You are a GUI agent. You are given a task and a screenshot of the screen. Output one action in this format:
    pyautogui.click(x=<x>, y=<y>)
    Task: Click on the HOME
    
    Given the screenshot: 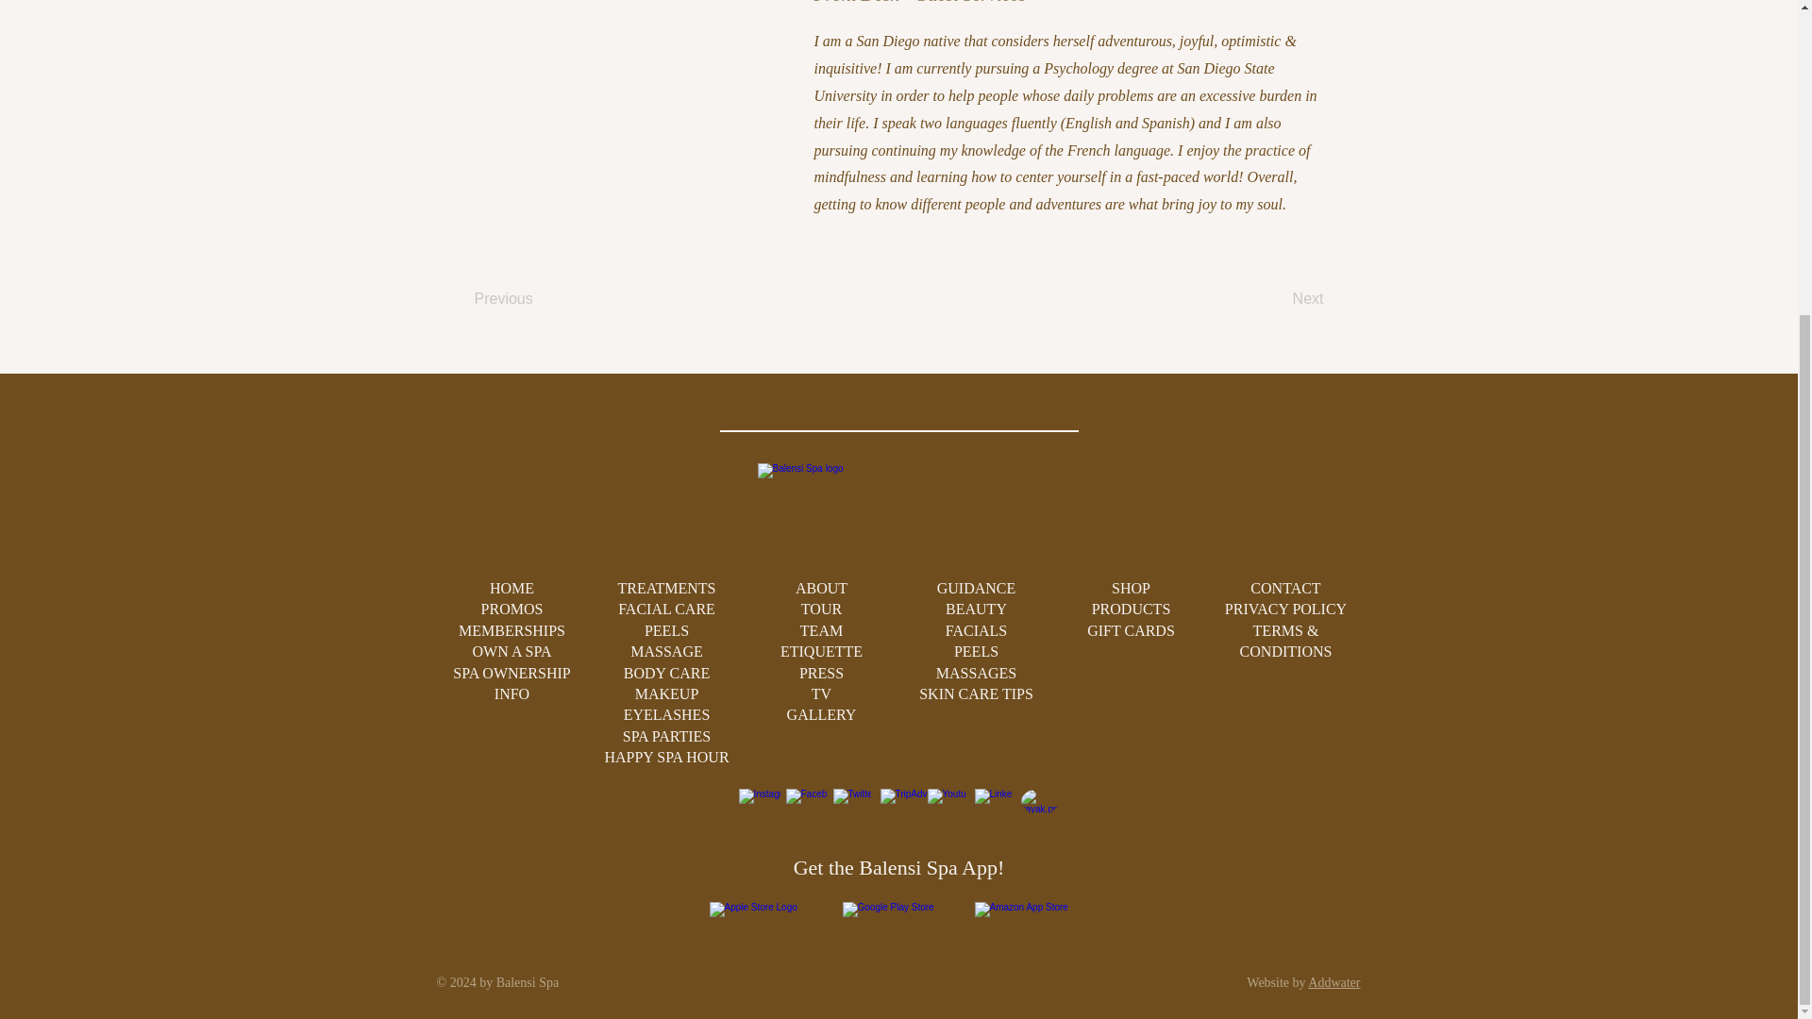 What is the action you would take?
    pyautogui.click(x=512, y=587)
    